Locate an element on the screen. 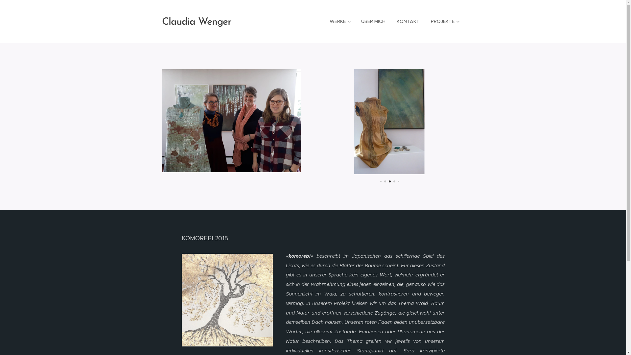 This screenshot has width=631, height=355. KONTAKT is located at coordinates (408, 21).